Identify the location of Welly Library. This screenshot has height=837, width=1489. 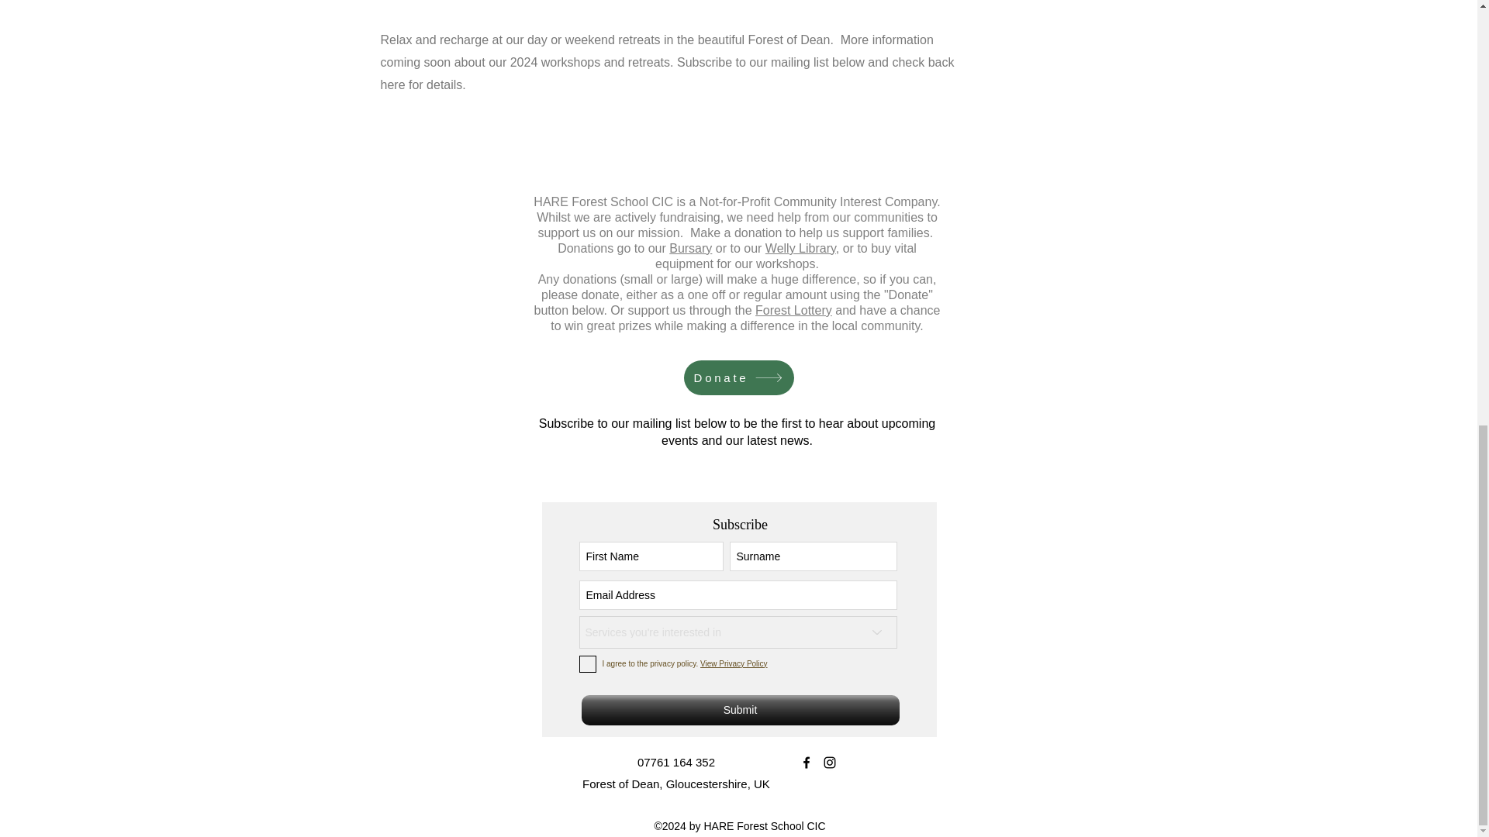
(800, 248).